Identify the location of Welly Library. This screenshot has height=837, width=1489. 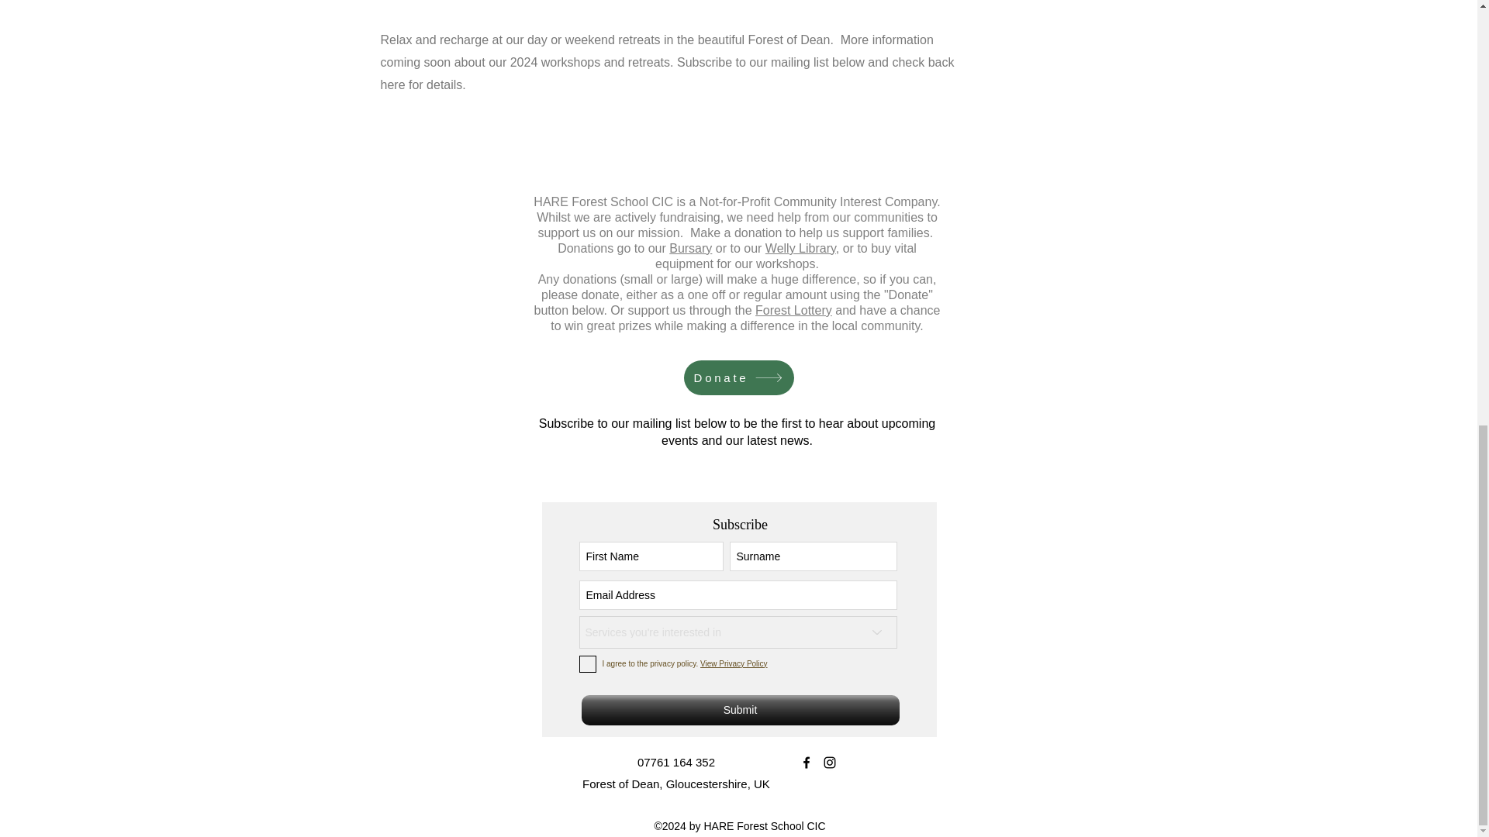
(800, 248).